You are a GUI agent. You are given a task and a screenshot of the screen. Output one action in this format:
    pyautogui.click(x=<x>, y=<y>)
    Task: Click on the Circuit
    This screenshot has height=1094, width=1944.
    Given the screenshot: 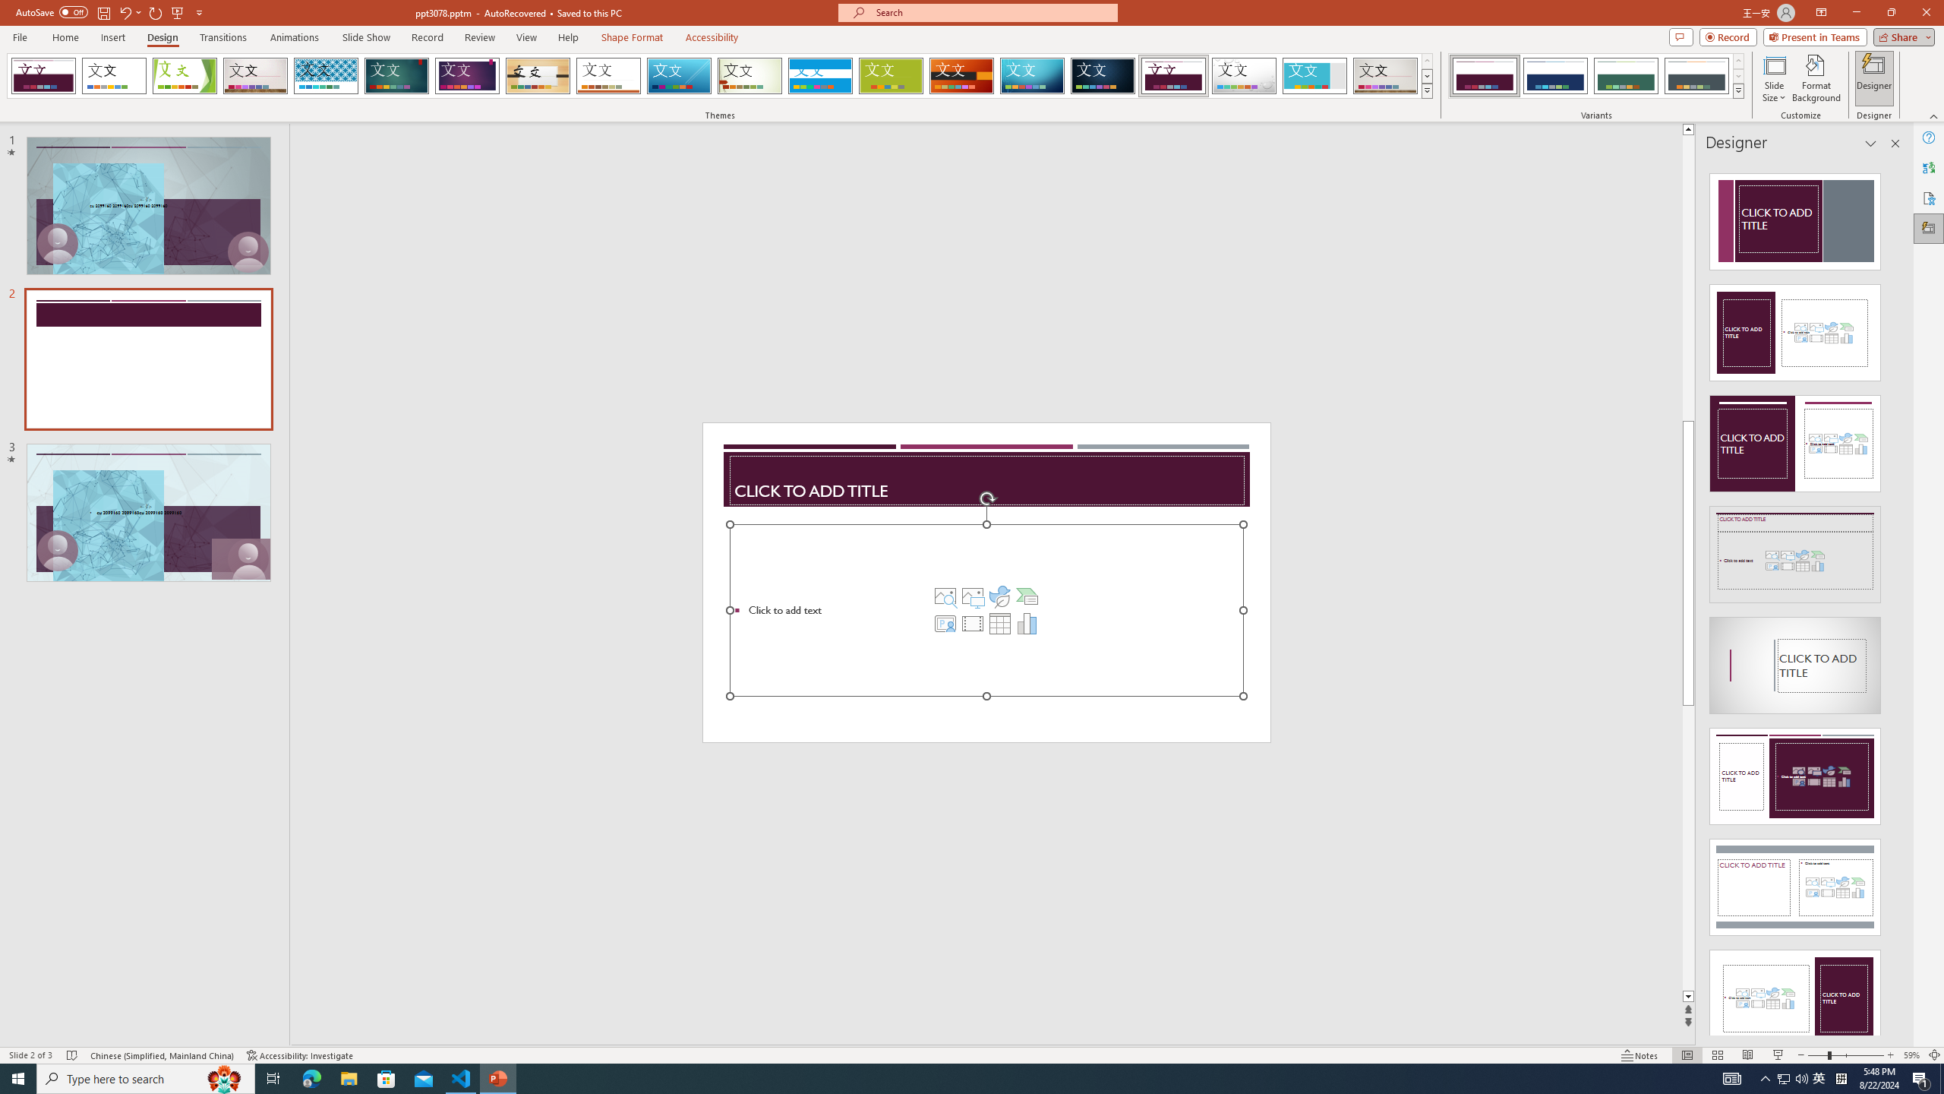 What is the action you would take?
    pyautogui.click(x=1032, y=76)
    